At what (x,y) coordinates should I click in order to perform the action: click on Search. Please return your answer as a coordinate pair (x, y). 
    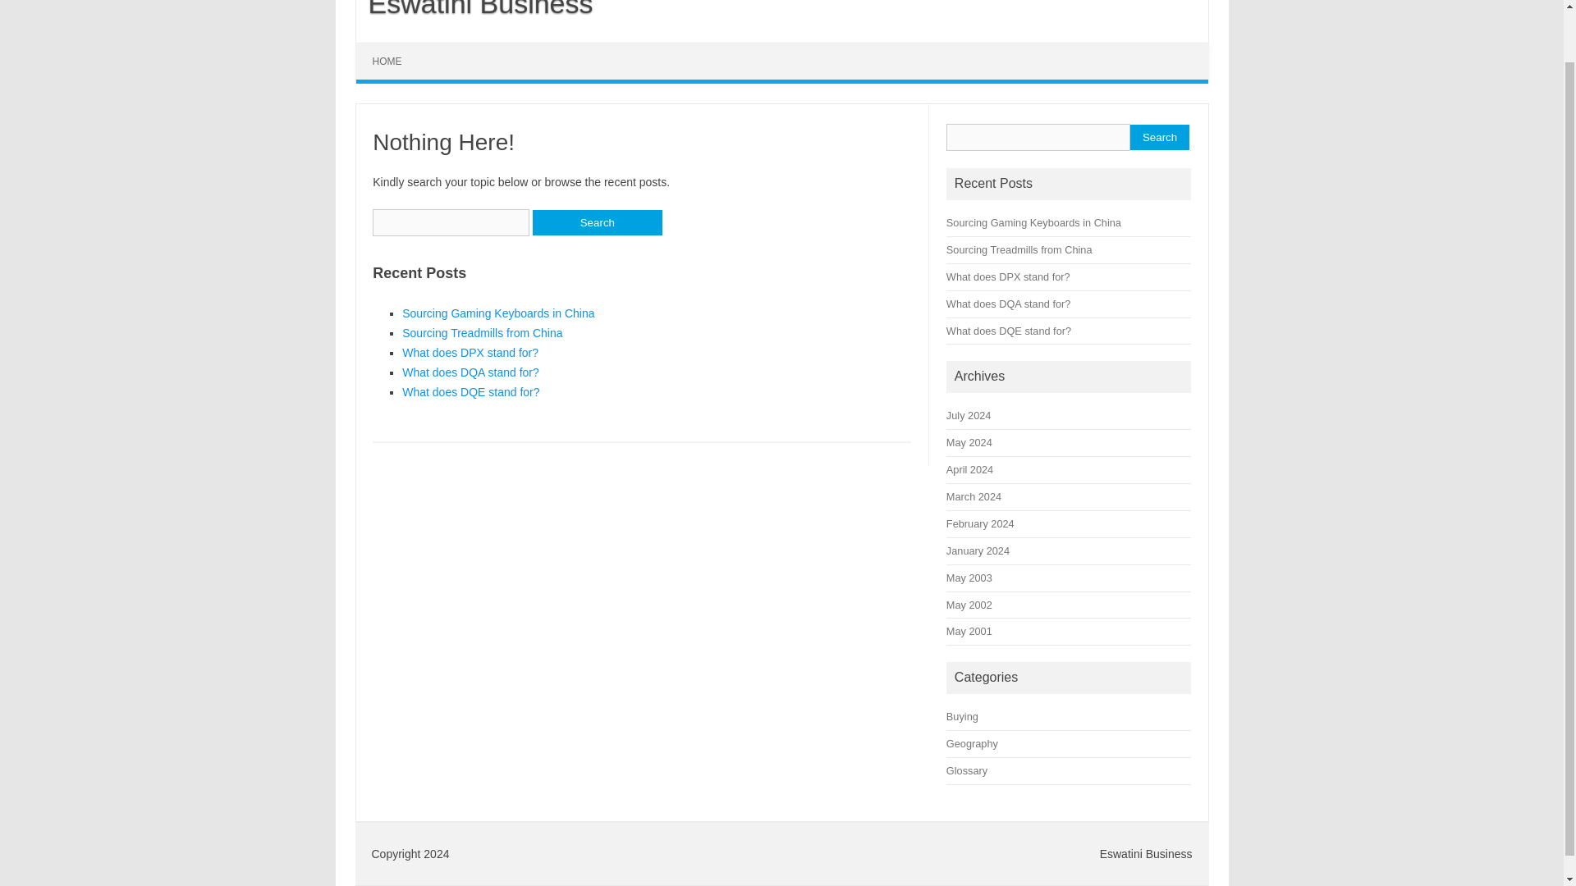
    Looking at the image, I should click on (597, 222).